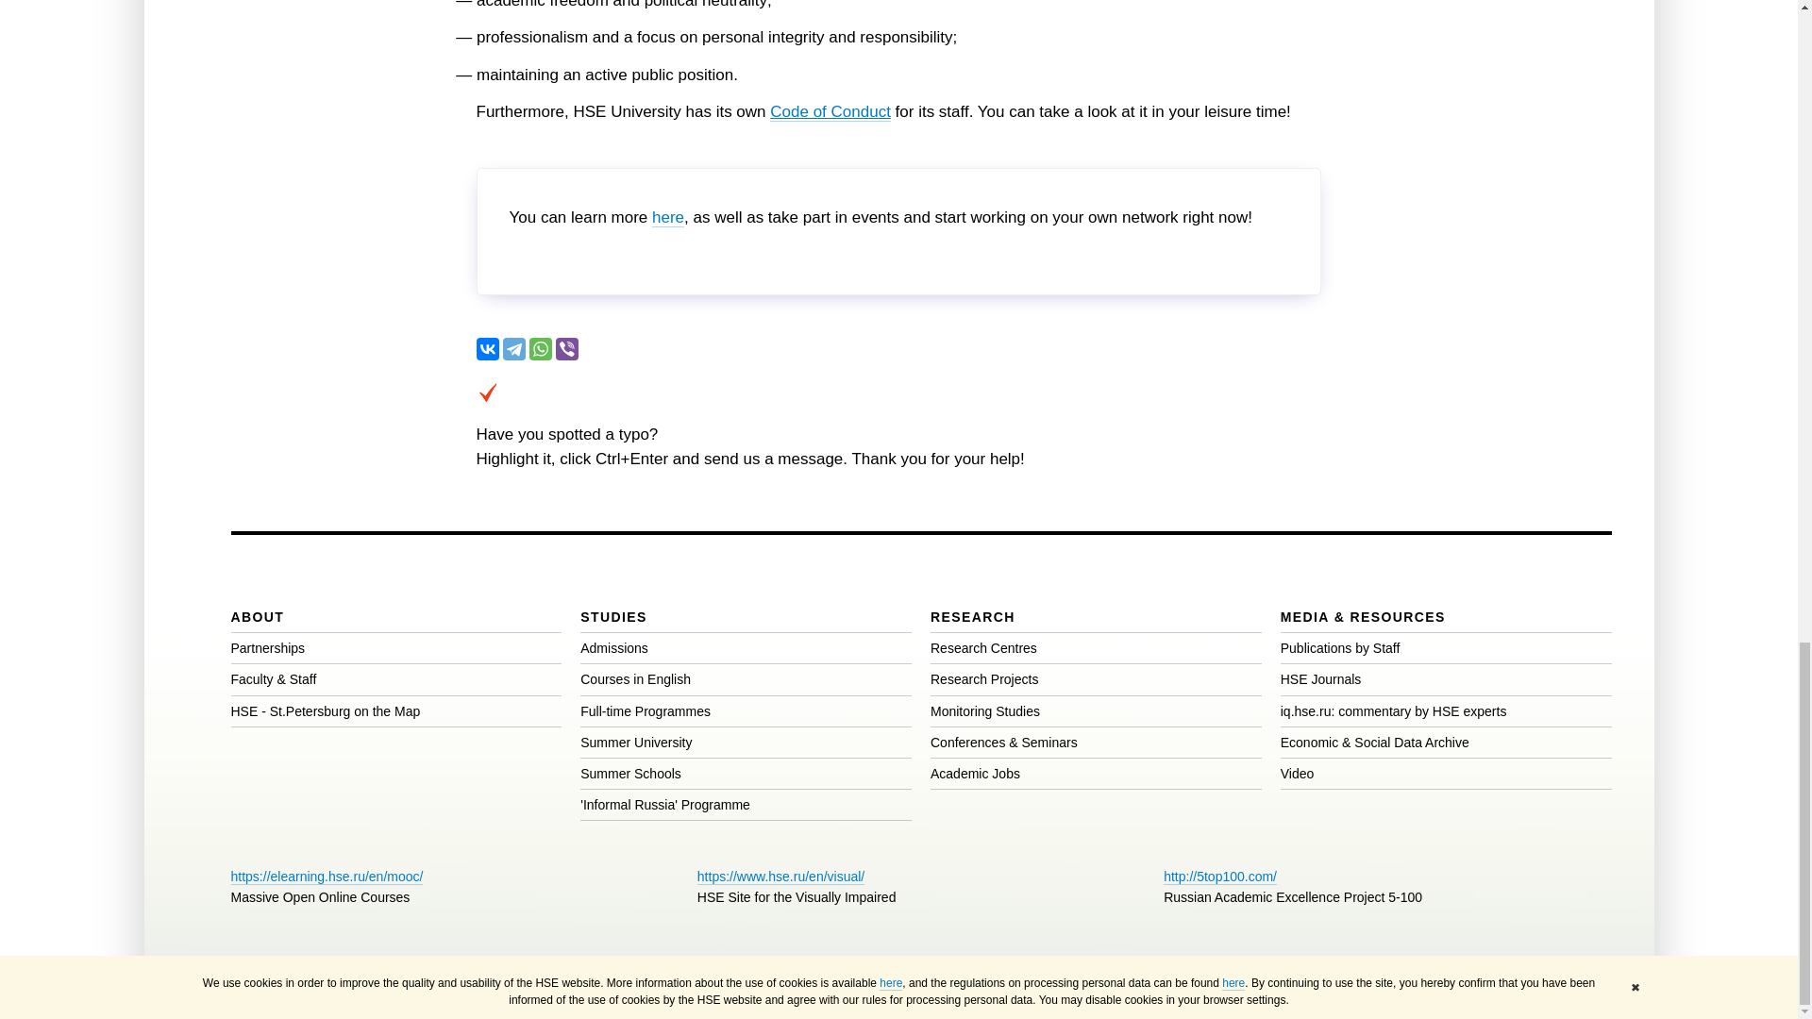 The width and height of the screenshot is (1812, 1019). What do you see at coordinates (984, 678) in the screenshot?
I see `Research Projects` at bounding box center [984, 678].